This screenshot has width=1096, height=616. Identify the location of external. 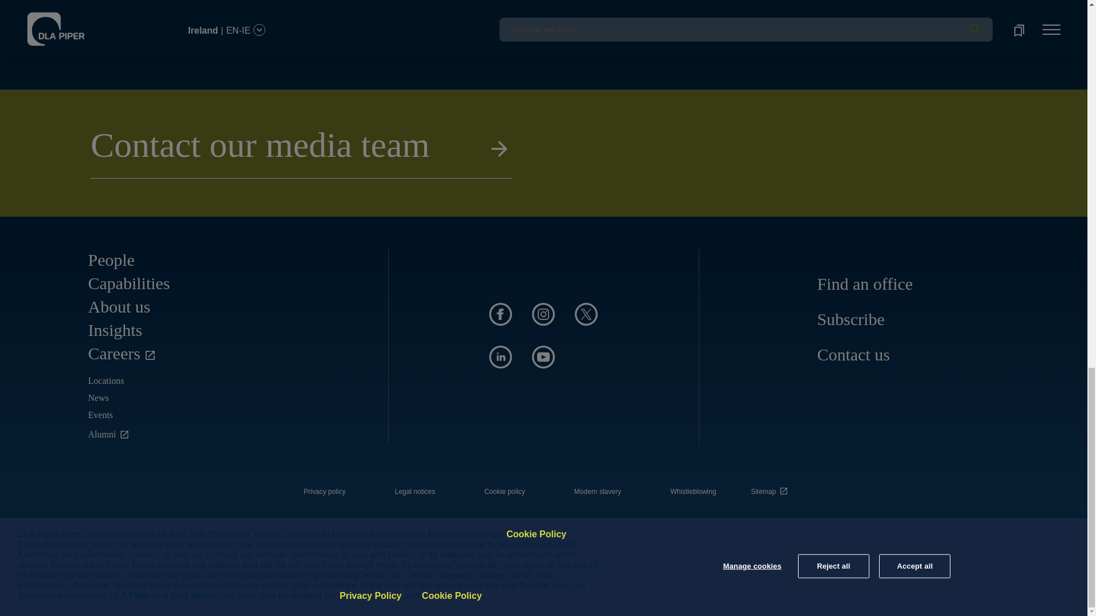
(771, 488).